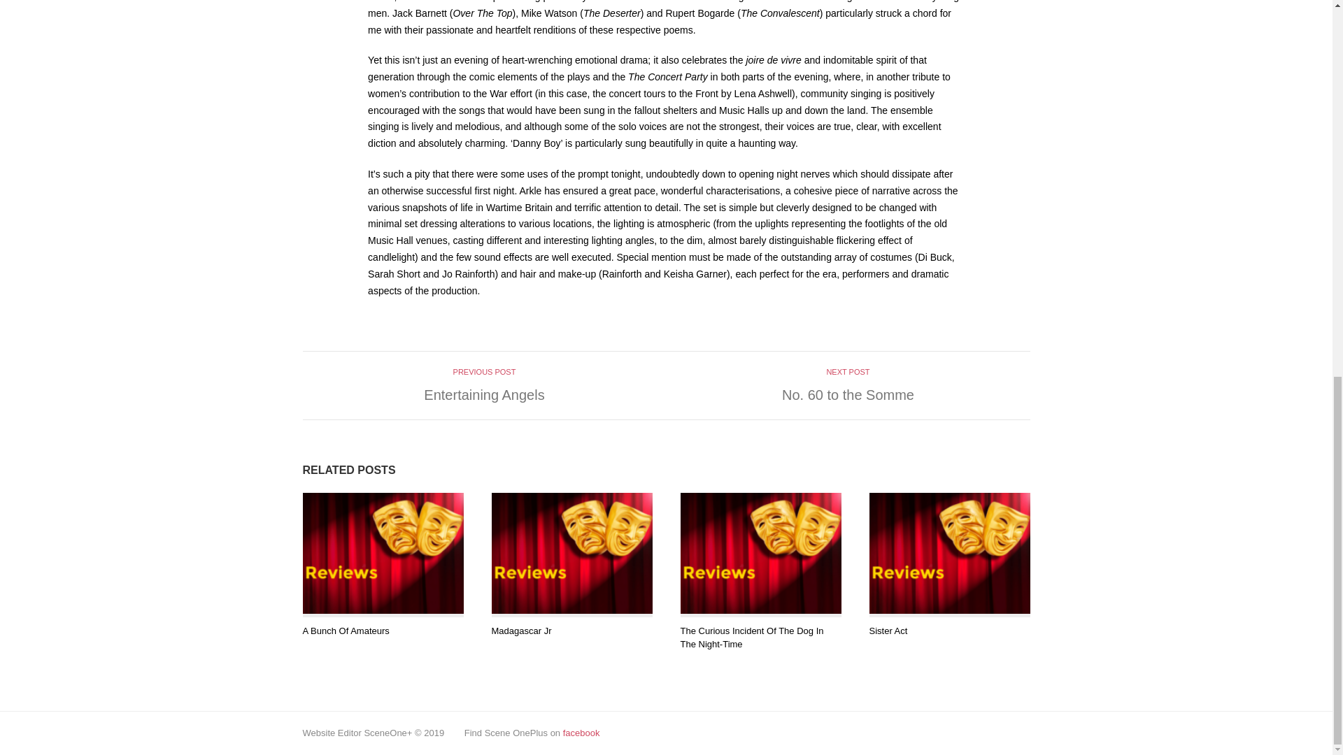 Image resolution: width=1343 pixels, height=755 pixels. What do you see at coordinates (848, 394) in the screenshot?
I see `No. 60 to the Somme` at bounding box center [848, 394].